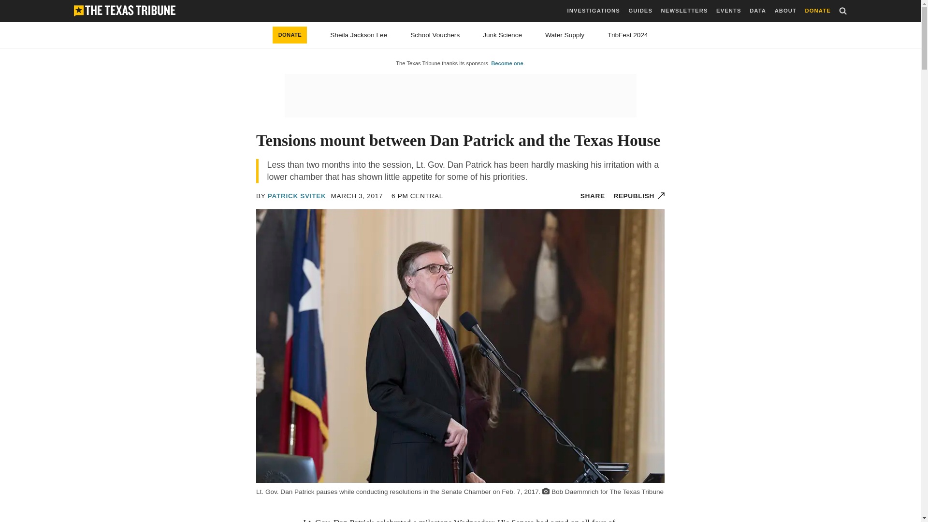 The image size is (928, 522). Describe the element at coordinates (418, 196) in the screenshot. I see `2017-03-03 18:05 CST` at that location.